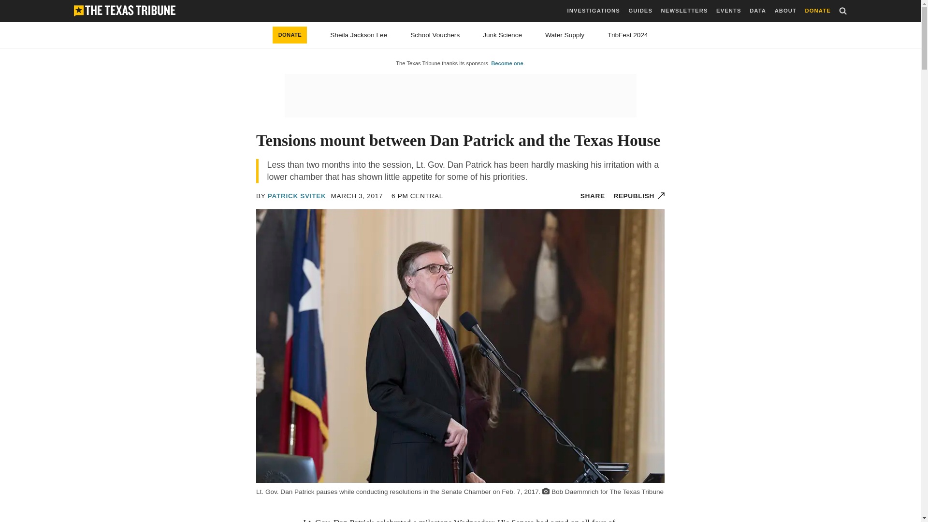 The image size is (928, 522). Describe the element at coordinates (418, 196) in the screenshot. I see `2017-03-03 18:05 CST` at that location.